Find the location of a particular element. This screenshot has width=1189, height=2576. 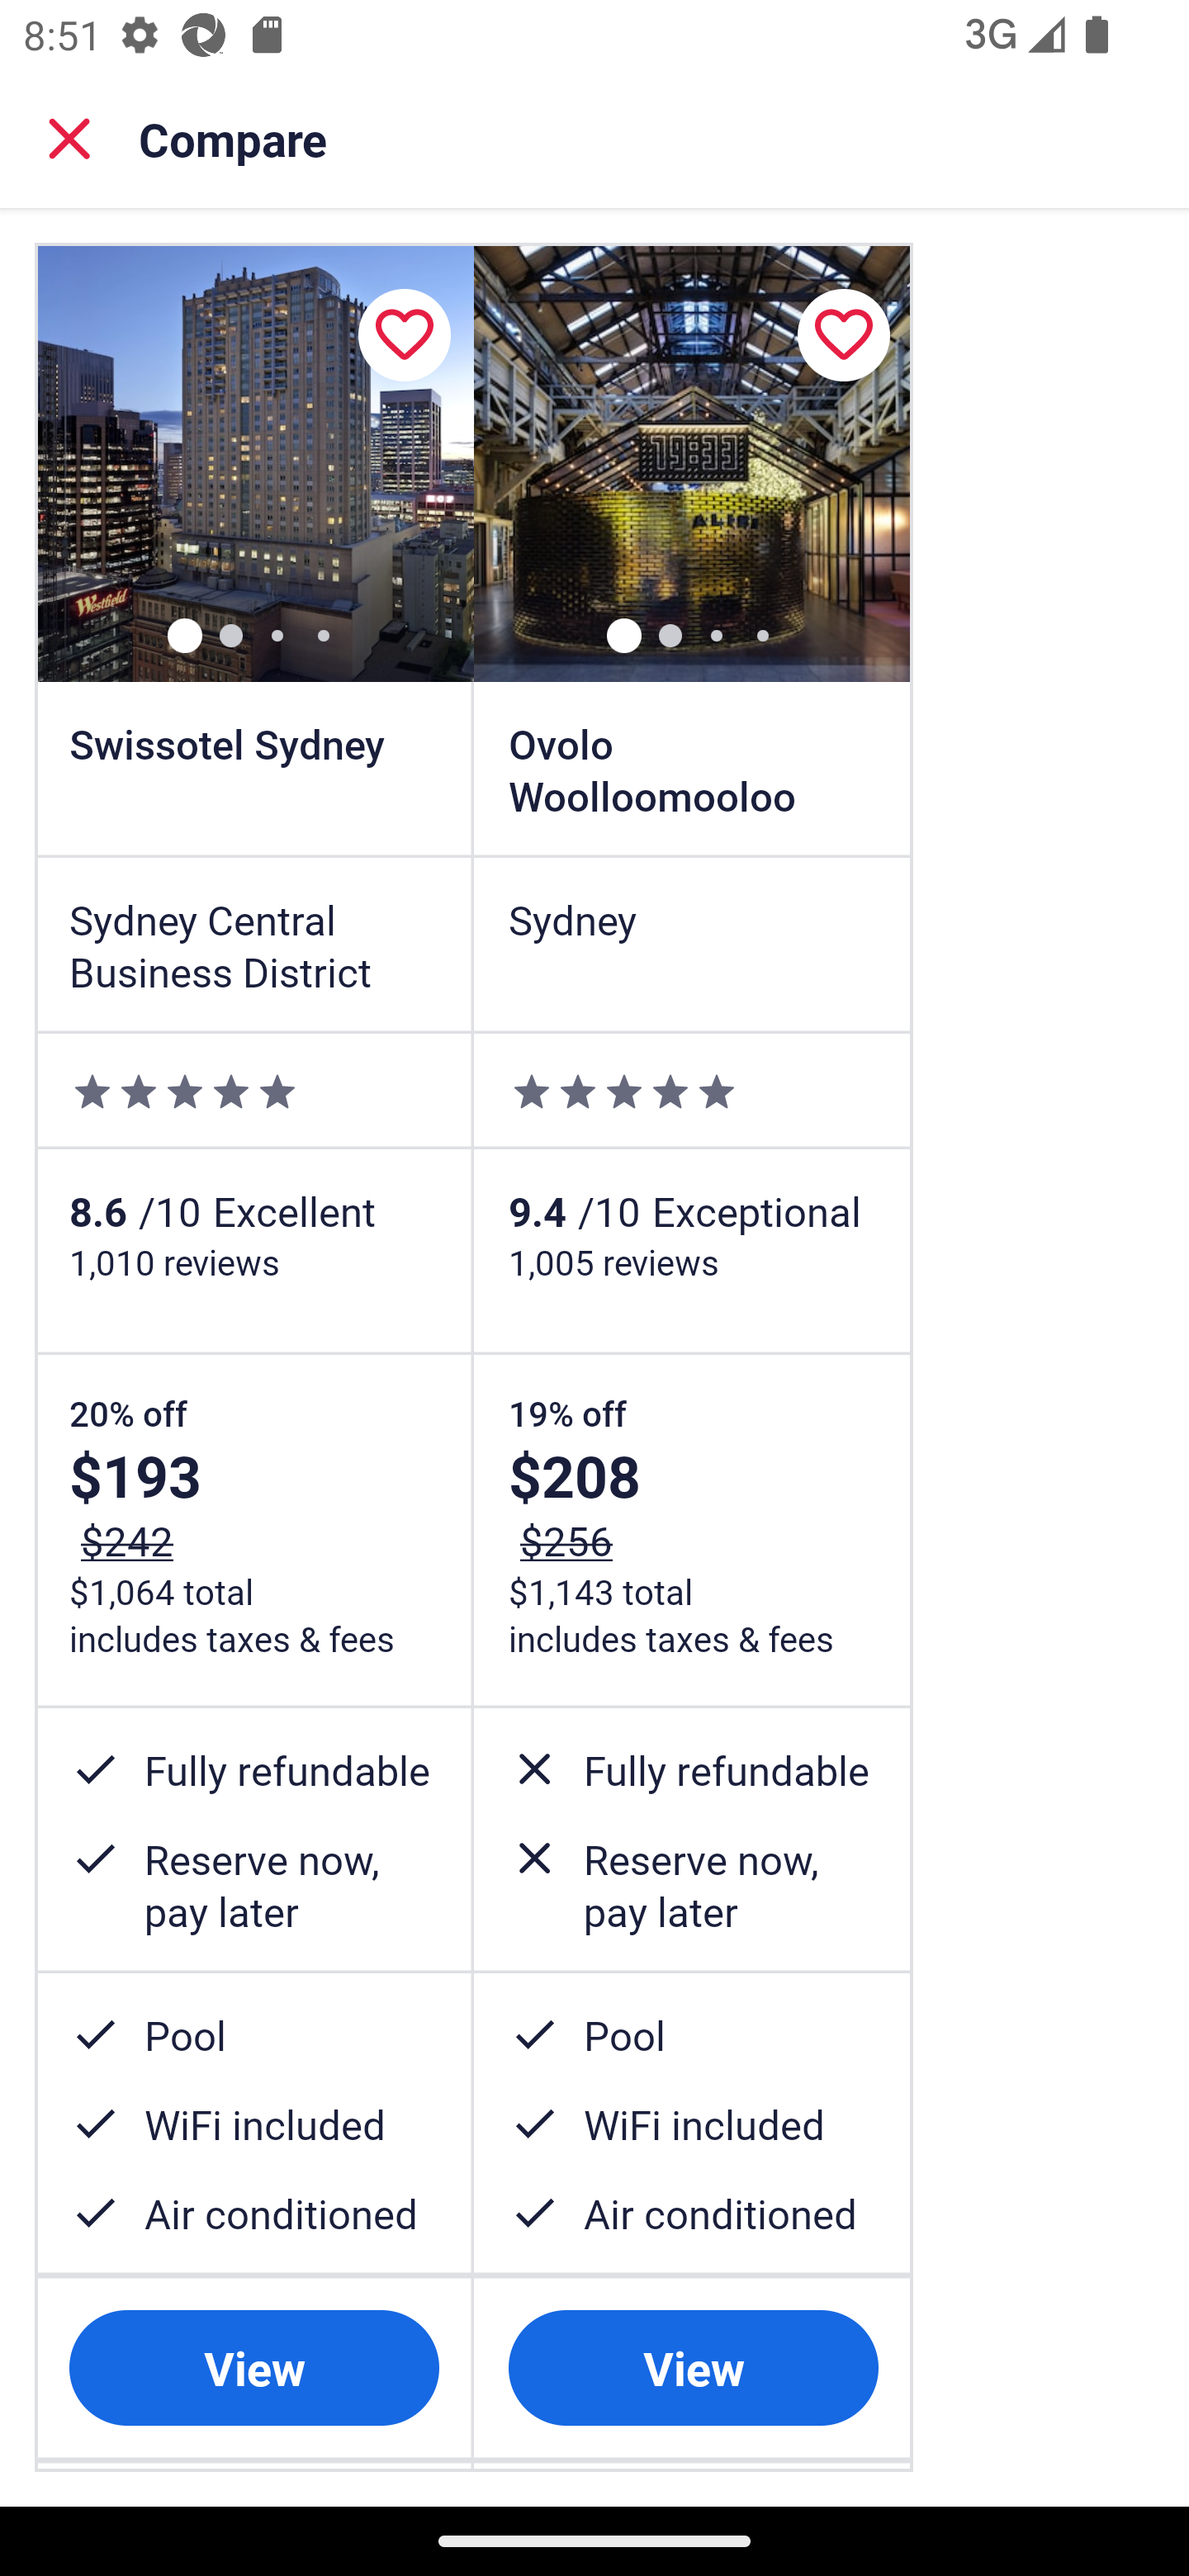

Close, back to property search. is located at coordinates (69, 139).